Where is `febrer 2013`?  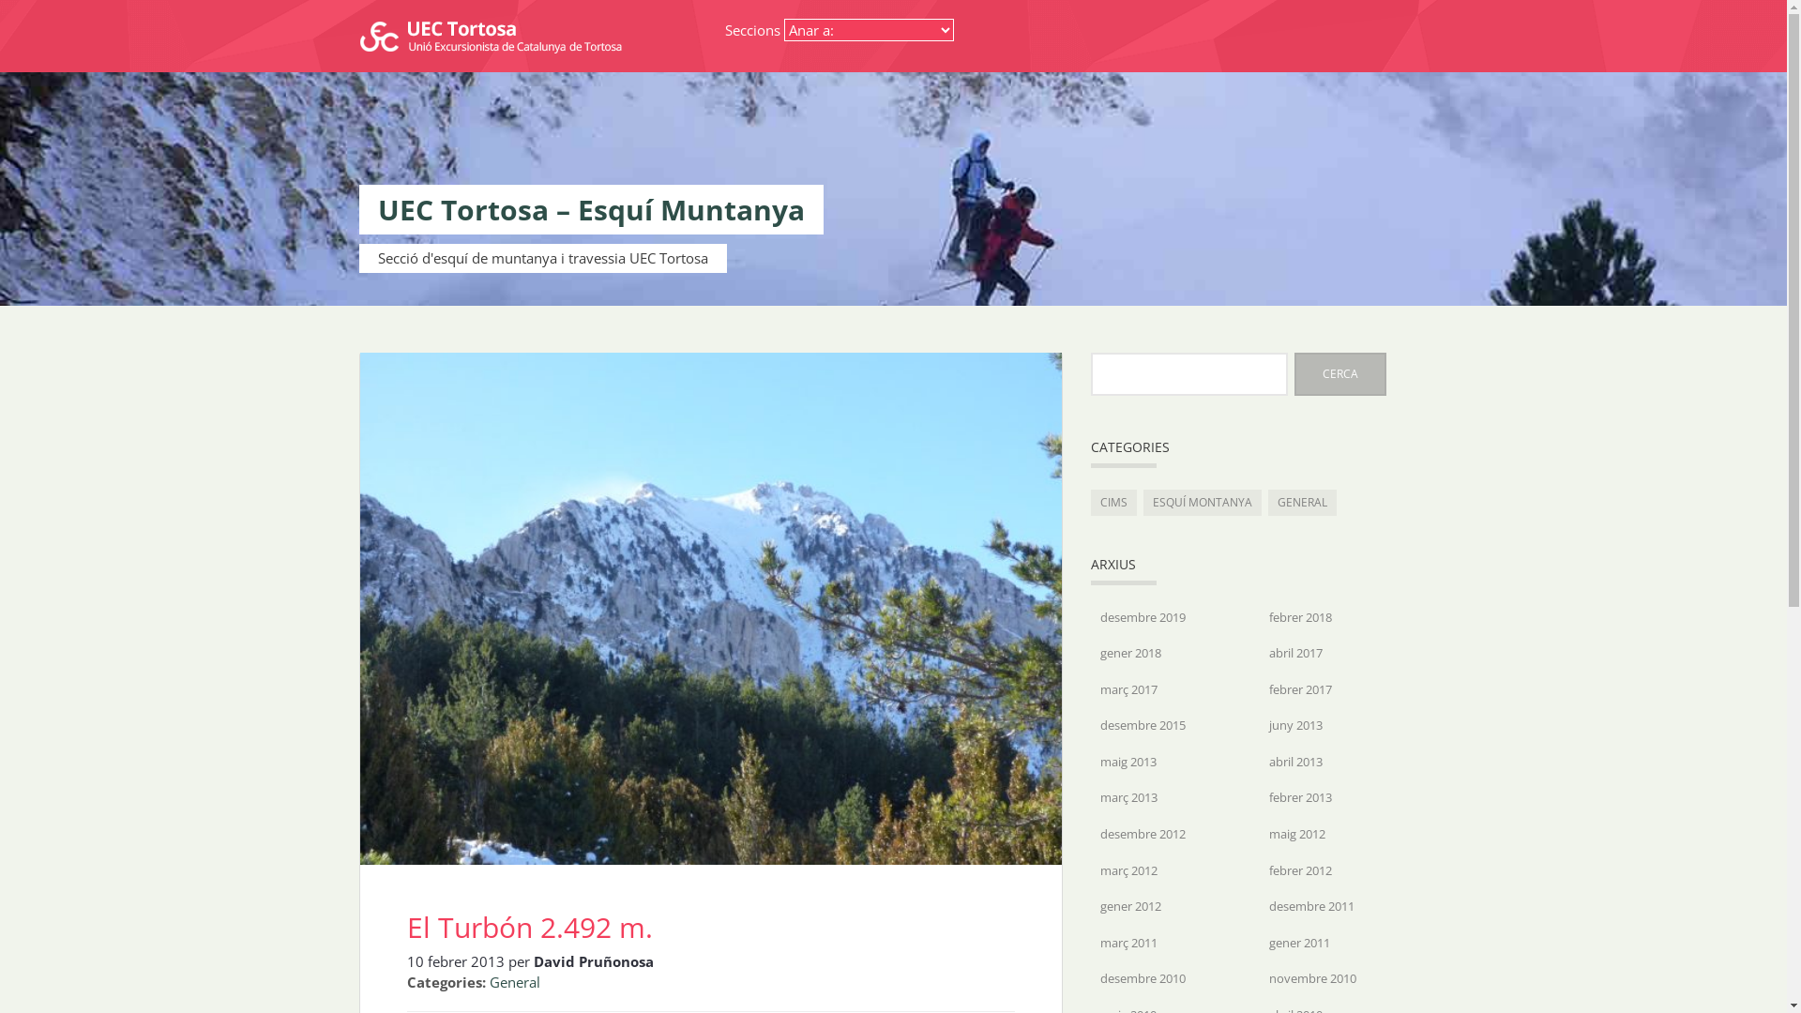 febrer 2013 is located at coordinates (1300, 797).